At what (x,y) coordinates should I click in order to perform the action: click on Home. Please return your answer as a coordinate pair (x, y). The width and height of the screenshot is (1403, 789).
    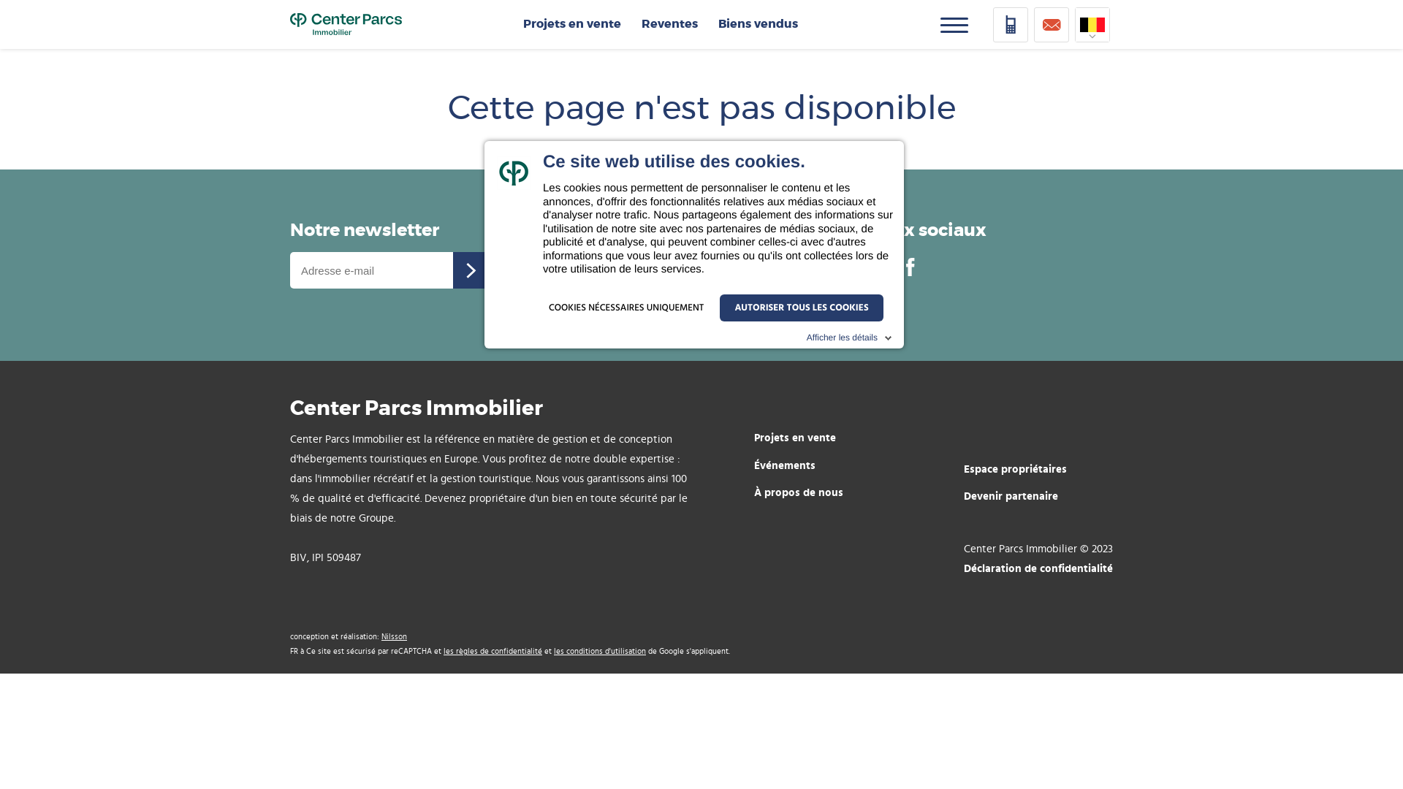
    Looking at the image, I should click on (346, 24).